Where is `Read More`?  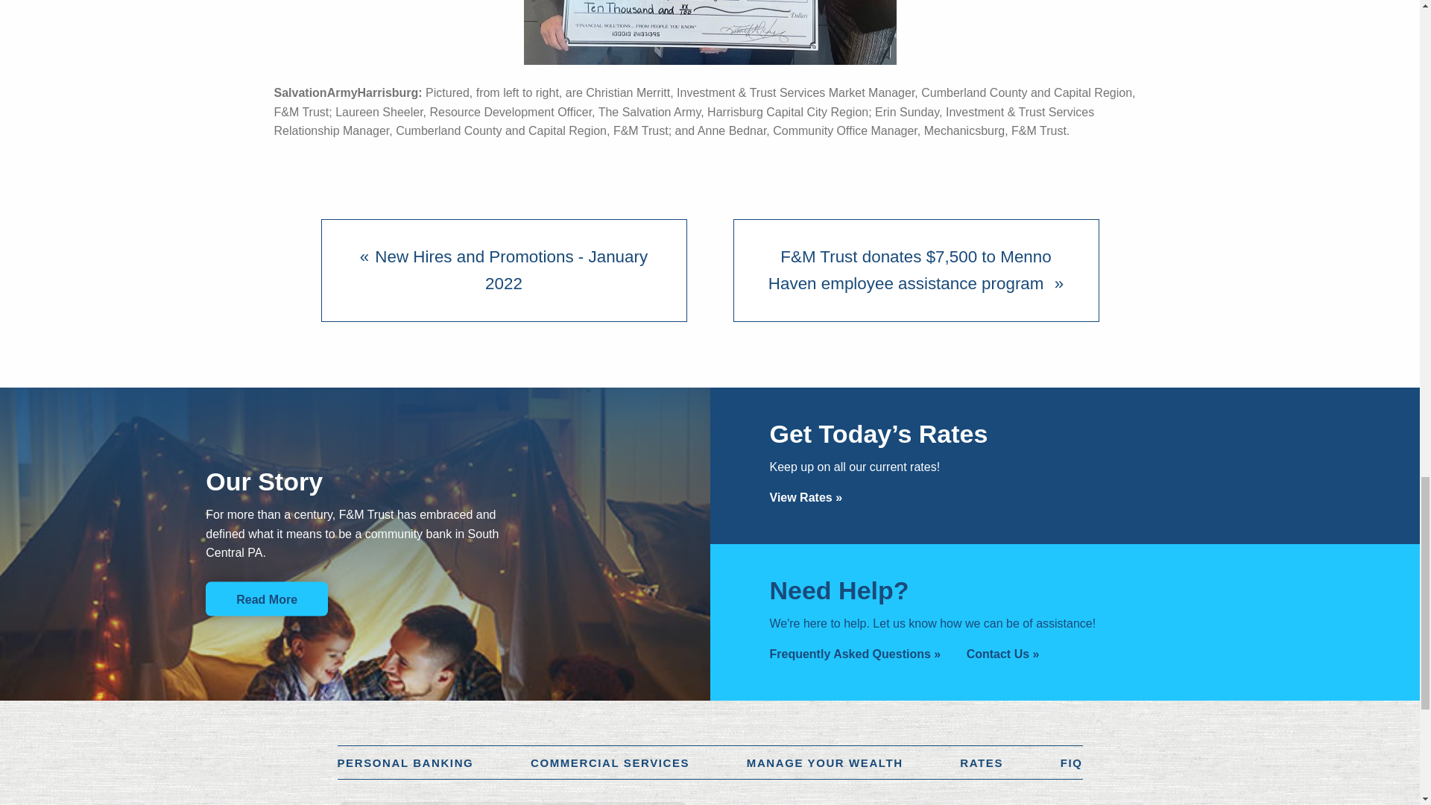 Read More is located at coordinates (267, 598).